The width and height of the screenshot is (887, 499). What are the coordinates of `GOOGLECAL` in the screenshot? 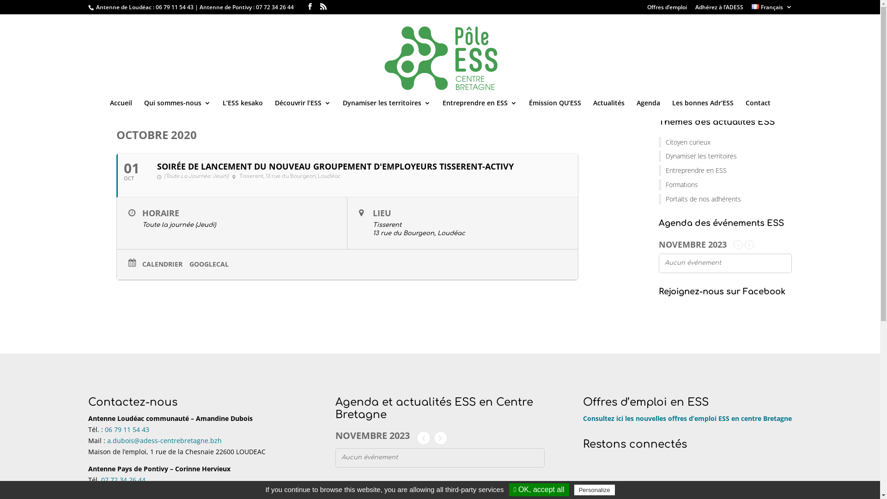 It's located at (213, 264).